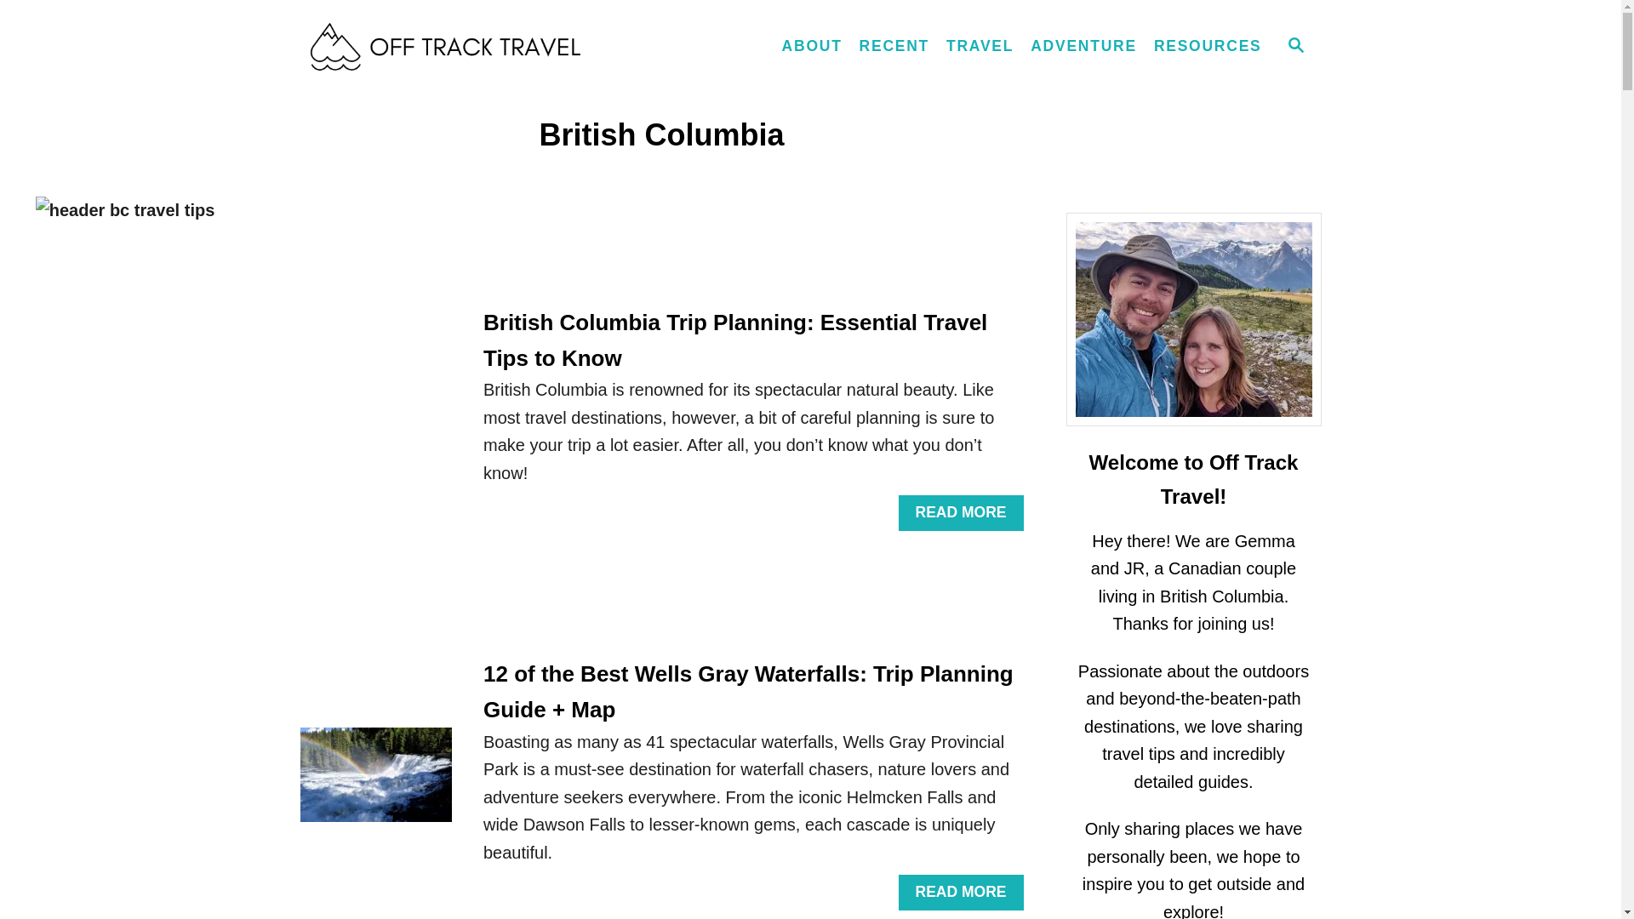 The width and height of the screenshot is (1634, 919). What do you see at coordinates (894, 46) in the screenshot?
I see `RECENT` at bounding box center [894, 46].